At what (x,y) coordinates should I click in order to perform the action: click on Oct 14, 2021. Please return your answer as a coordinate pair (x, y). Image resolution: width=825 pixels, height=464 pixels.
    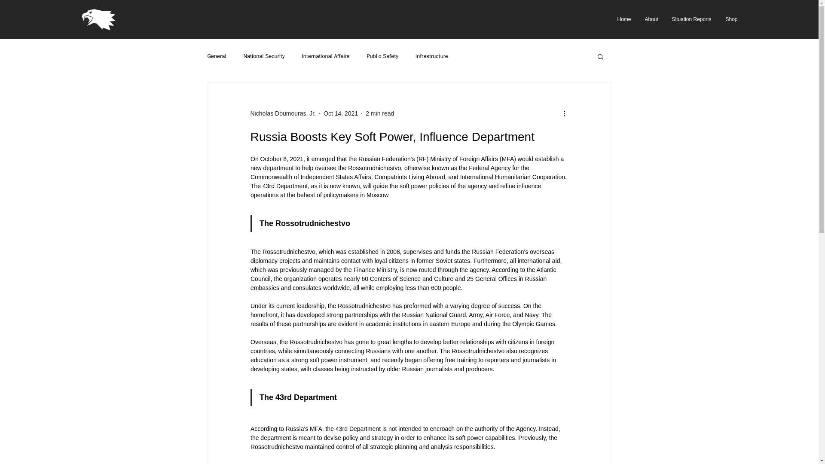
    Looking at the image, I should click on (340, 113).